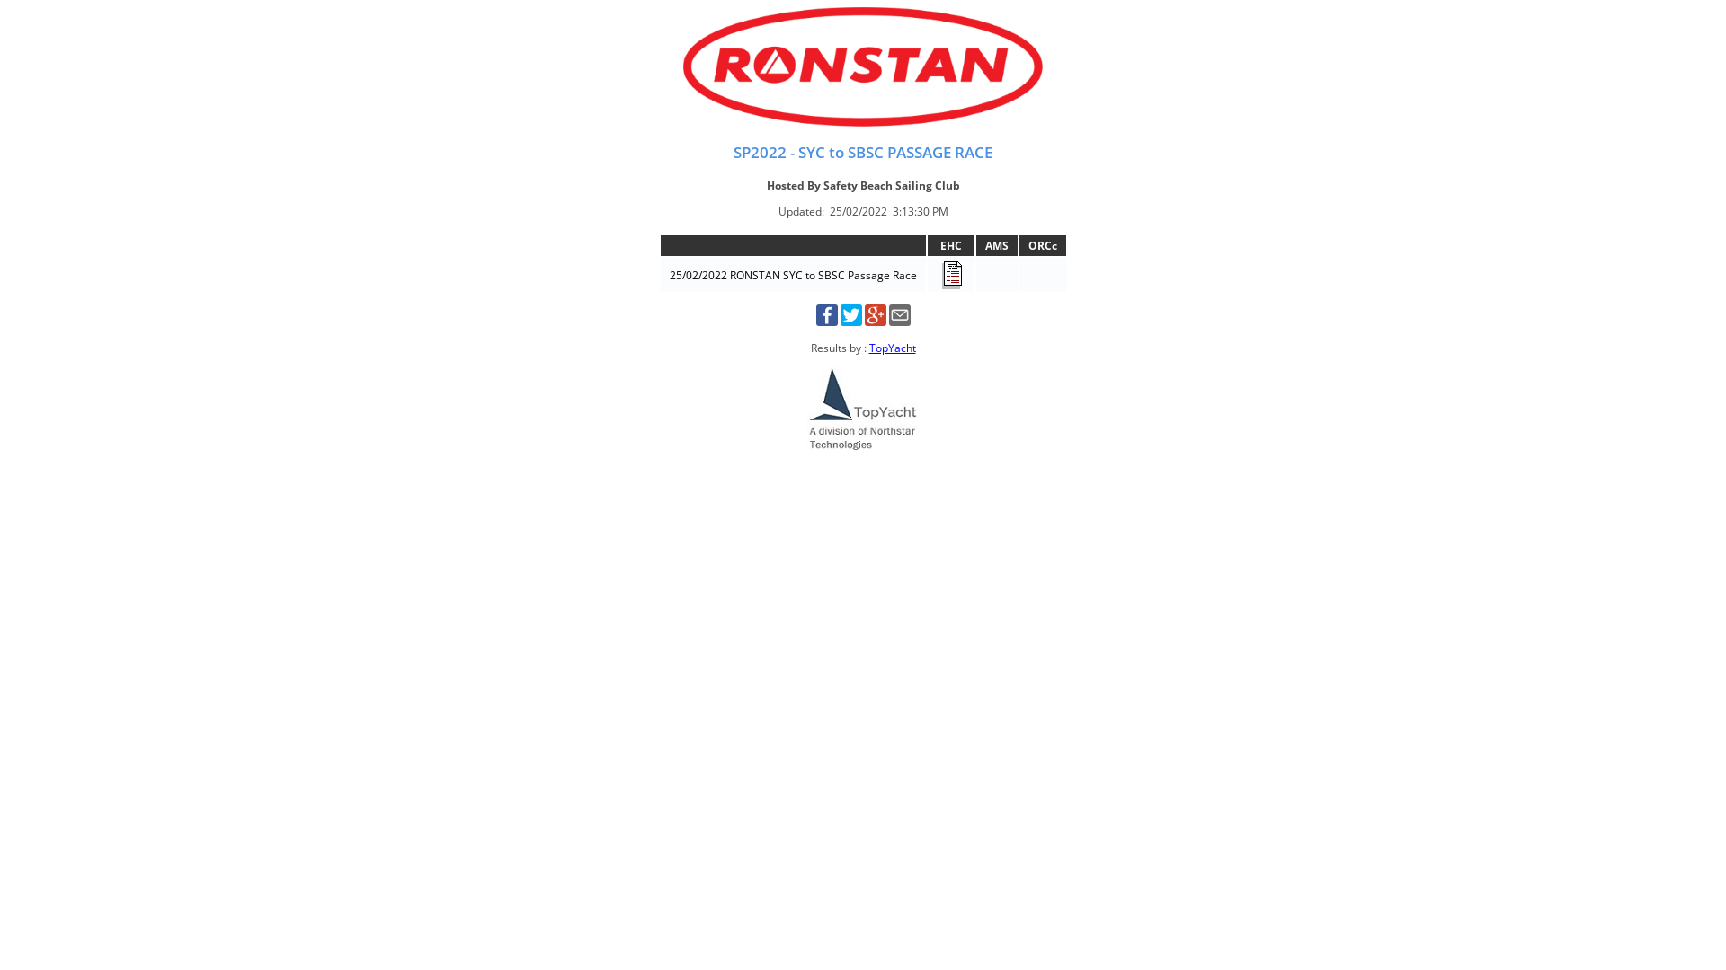 This screenshot has width=1726, height=970. Describe the element at coordinates (892, 348) in the screenshot. I see `TopYacht` at that location.